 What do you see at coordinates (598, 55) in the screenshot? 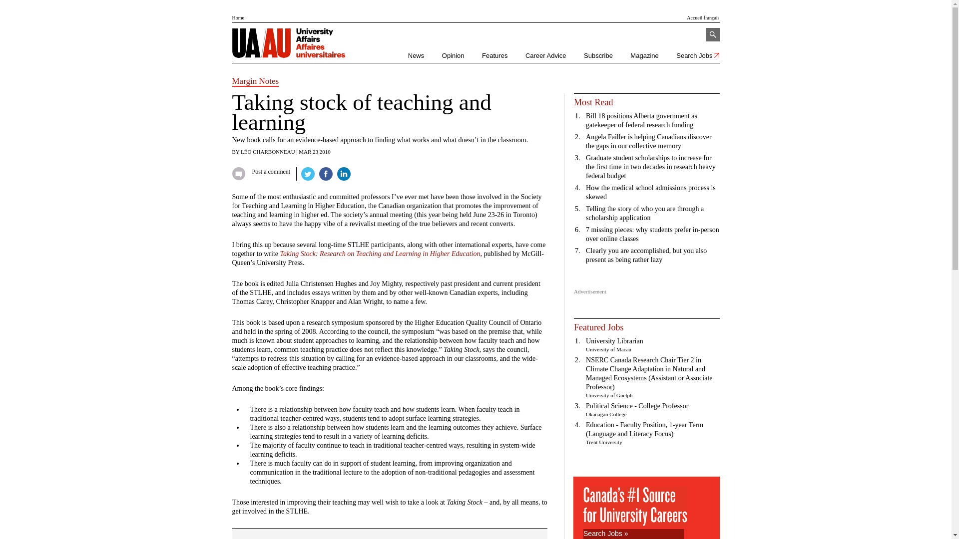
I see `Subscribe` at bounding box center [598, 55].